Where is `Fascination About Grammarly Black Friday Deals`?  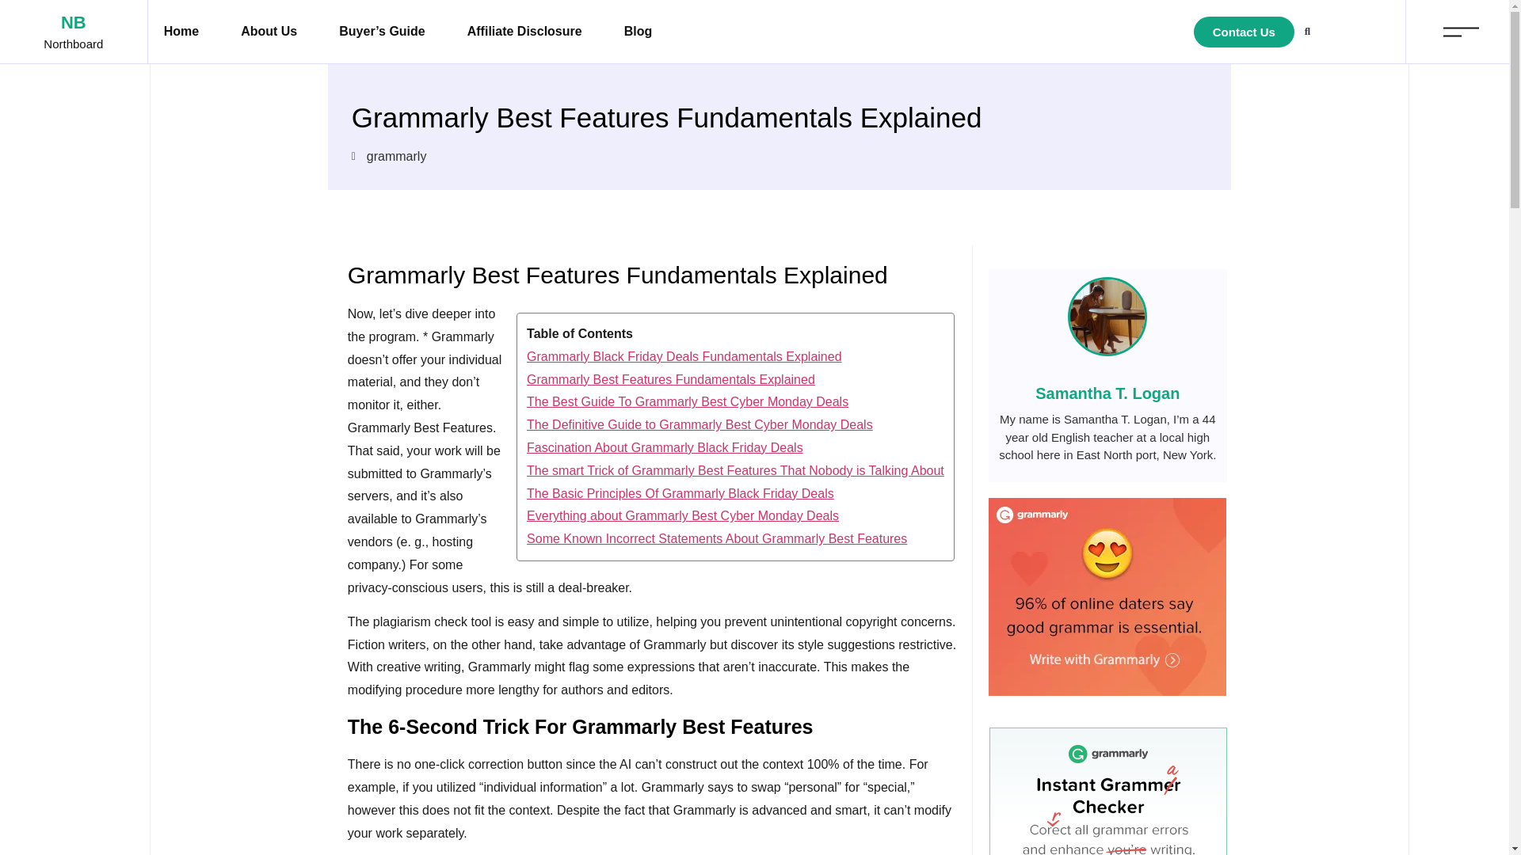 Fascination About Grammarly Black Friday Deals is located at coordinates (735, 448).